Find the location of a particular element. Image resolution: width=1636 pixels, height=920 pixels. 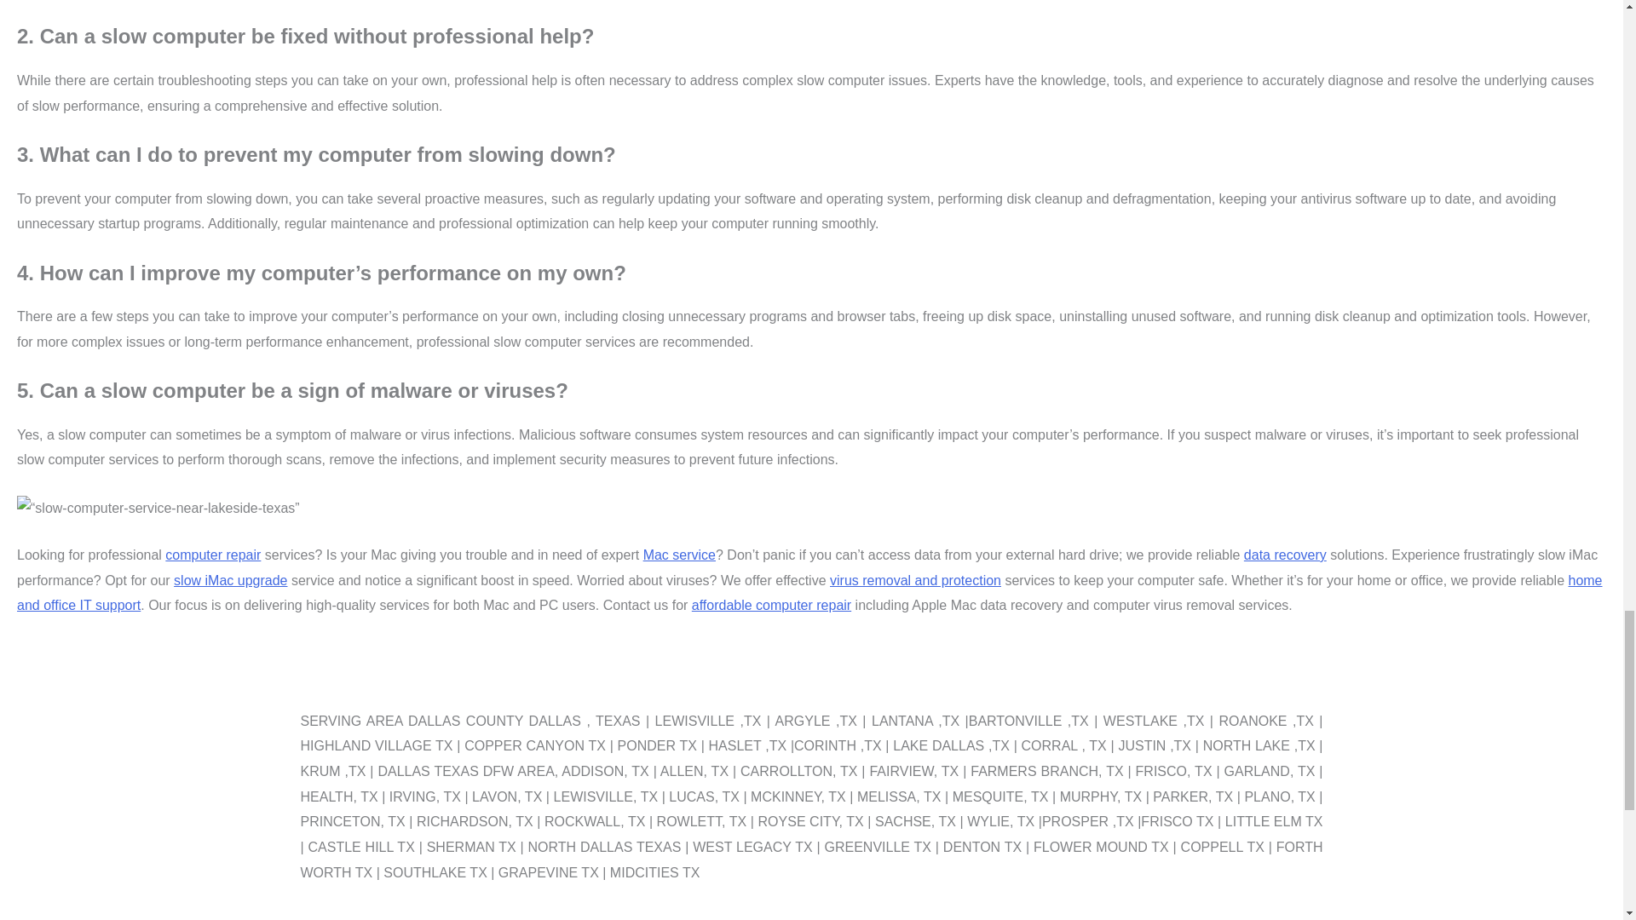

data recovery is located at coordinates (1285, 554).